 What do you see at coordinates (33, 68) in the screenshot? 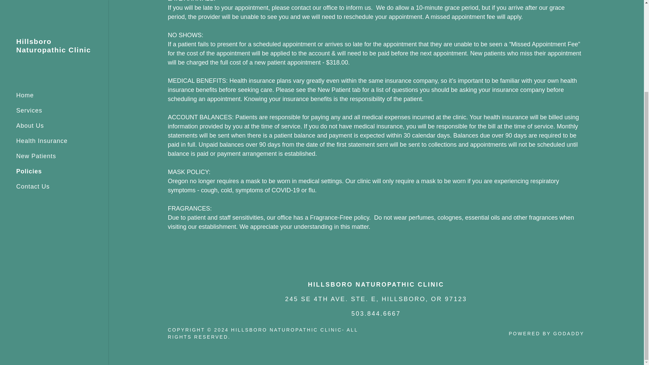
I see `Contact Us` at bounding box center [33, 68].